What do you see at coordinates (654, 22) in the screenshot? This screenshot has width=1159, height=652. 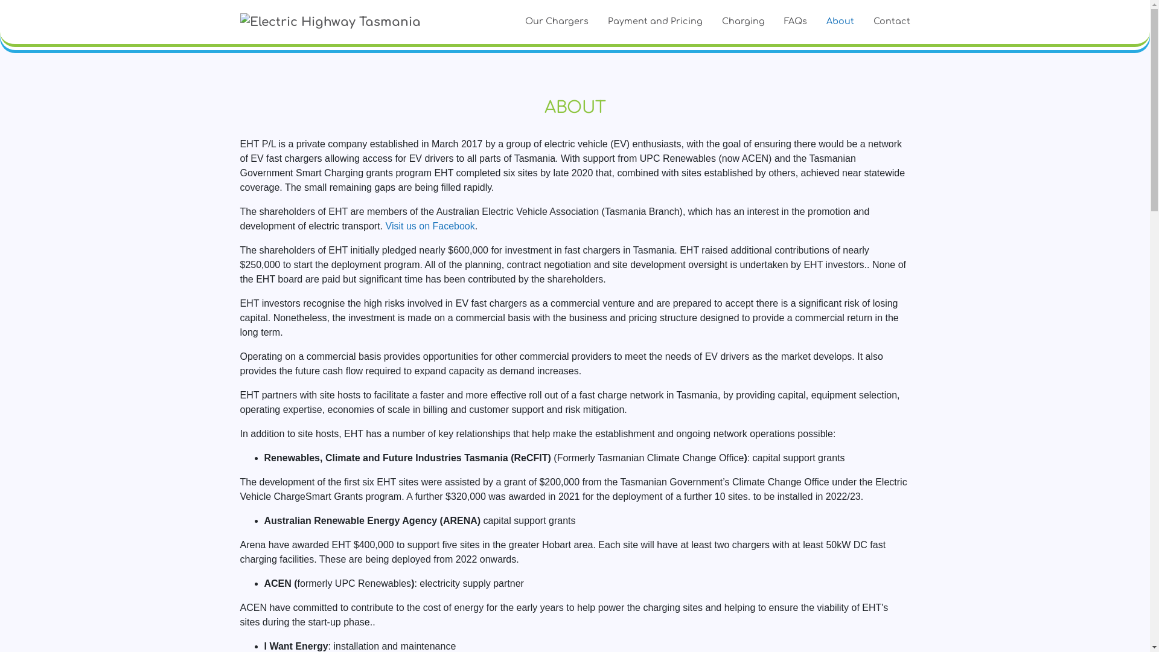 I see `Payment and Pricing` at bounding box center [654, 22].